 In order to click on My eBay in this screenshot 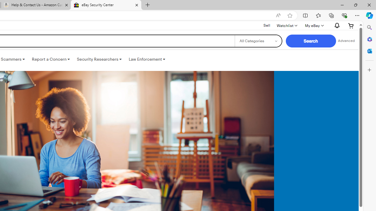, I will do `click(314, 25)`.